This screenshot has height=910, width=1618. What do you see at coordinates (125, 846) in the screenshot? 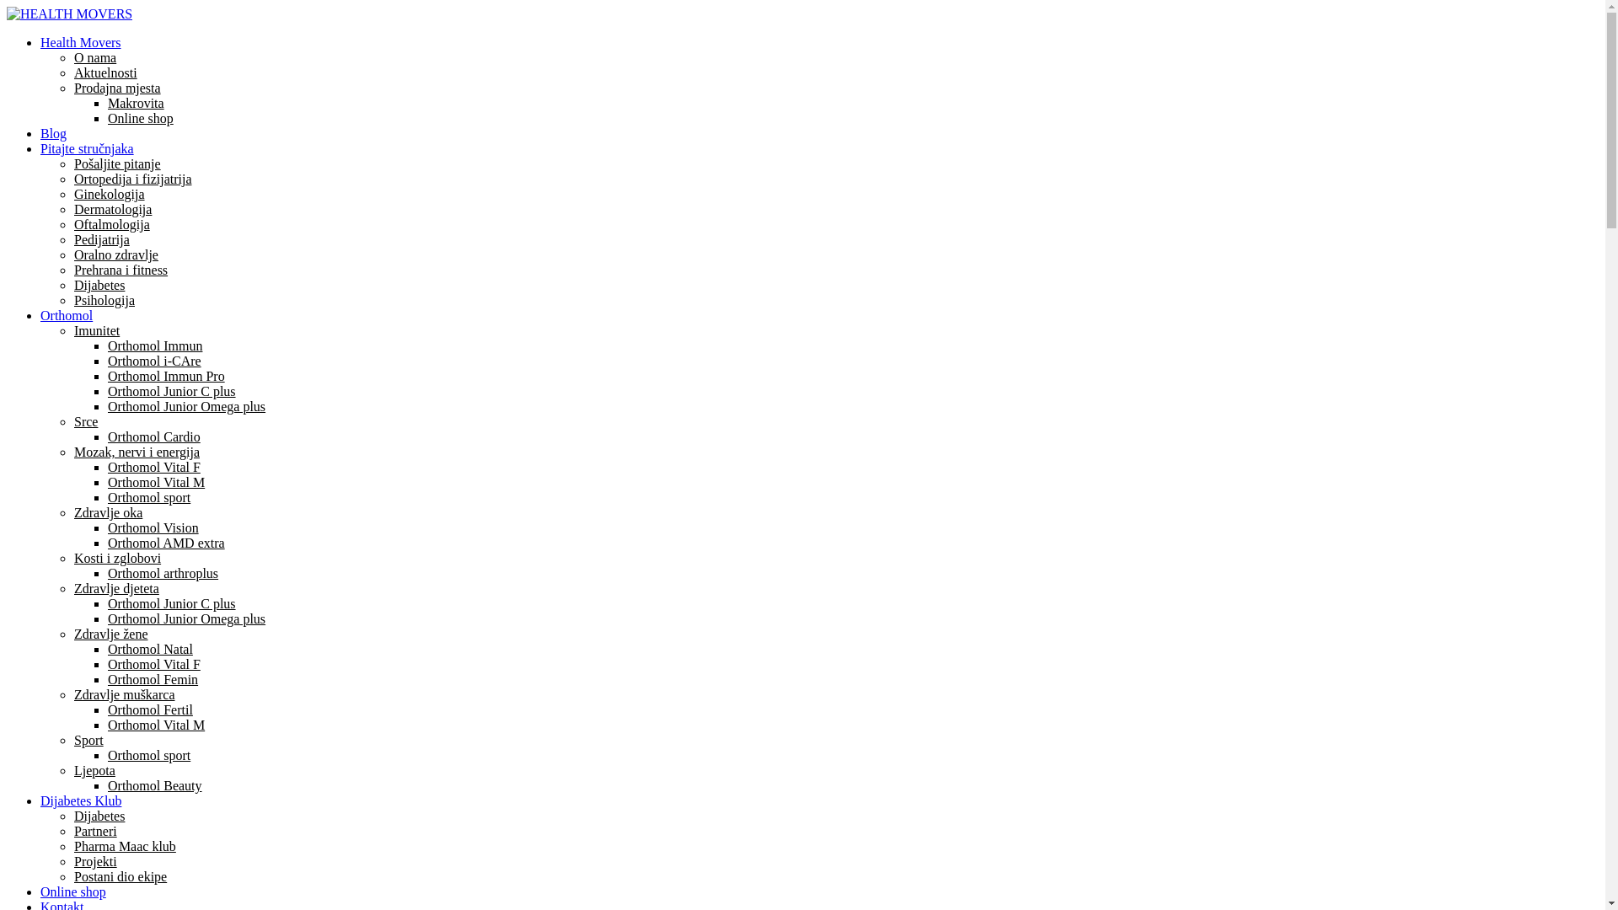
I see `Pharma Maac klub` at bounding box center [125, 846].